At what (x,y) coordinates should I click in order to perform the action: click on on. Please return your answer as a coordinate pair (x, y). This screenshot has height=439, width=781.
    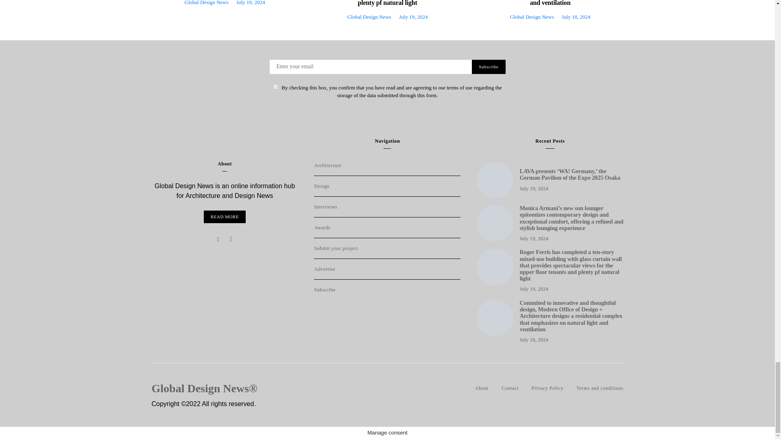
    Looking at the image, I should click on (275, 87).